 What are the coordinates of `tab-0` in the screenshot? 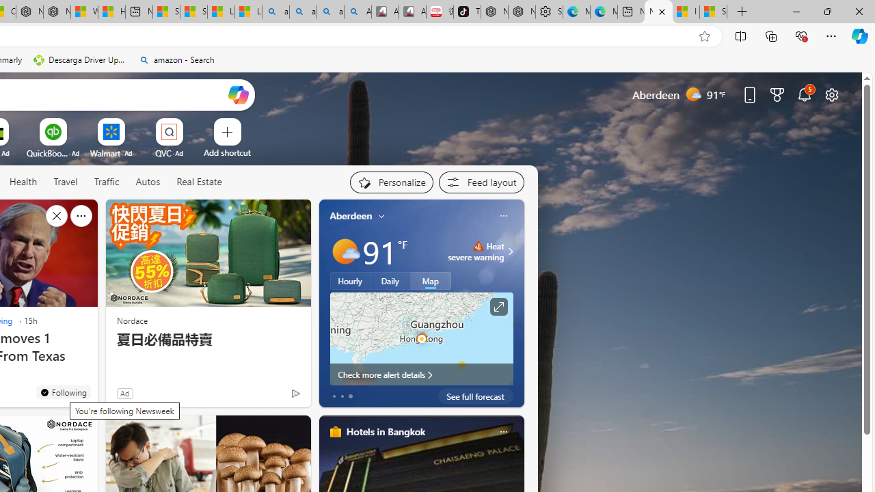 It's located at (334, 396).